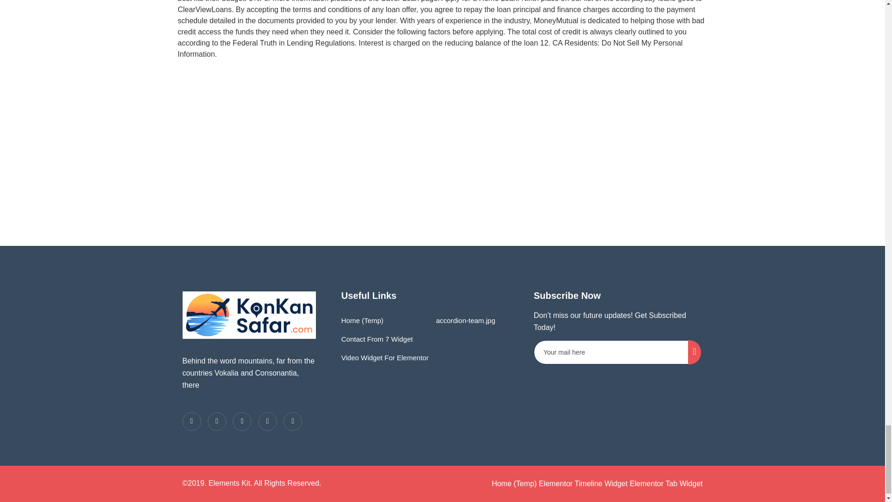 This screenshot has width=892, height=502. I want to click on Elementor Tab Widget, so click(666, 484).